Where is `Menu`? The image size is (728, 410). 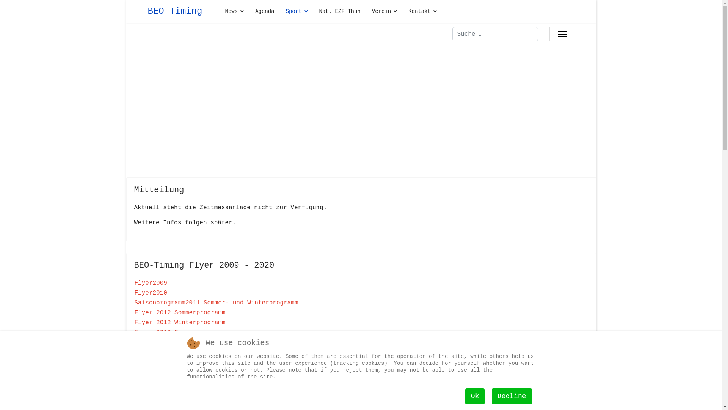
Menu is located at coordinates (562, 34).